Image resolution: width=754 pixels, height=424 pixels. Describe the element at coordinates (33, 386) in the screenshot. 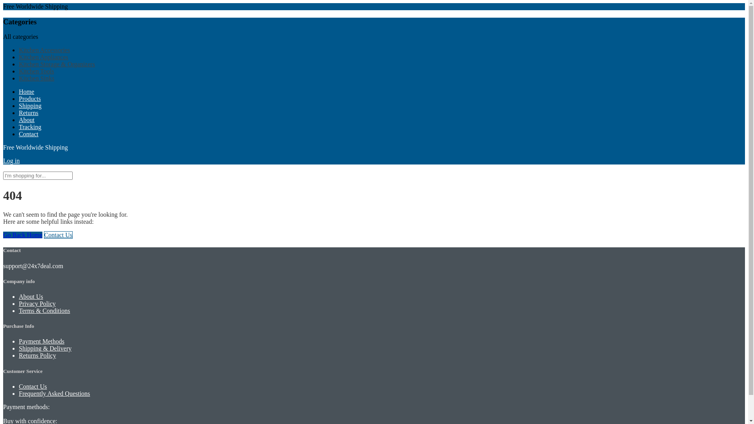

I see `Contact Us` at that location.